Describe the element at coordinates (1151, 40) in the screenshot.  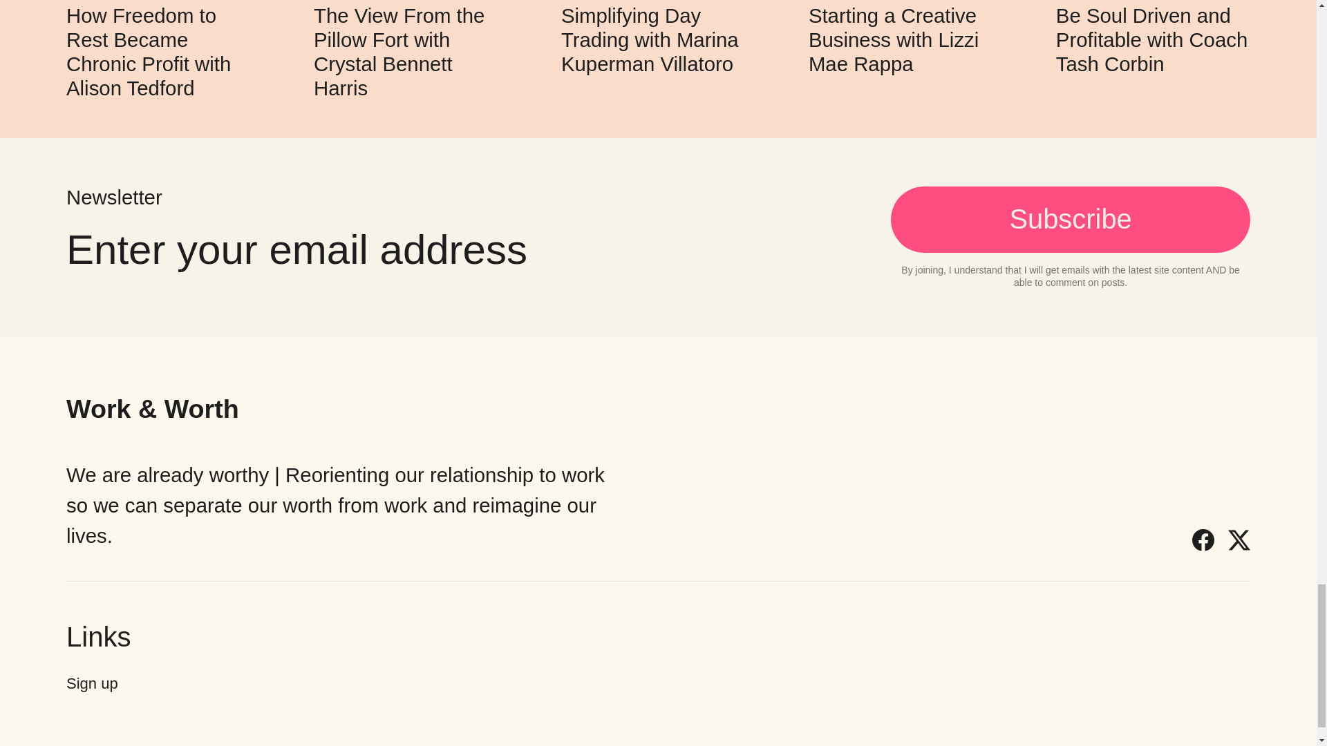
I see `Be Soul Driven and Profitable with Coach Tash Corbin` at that location.